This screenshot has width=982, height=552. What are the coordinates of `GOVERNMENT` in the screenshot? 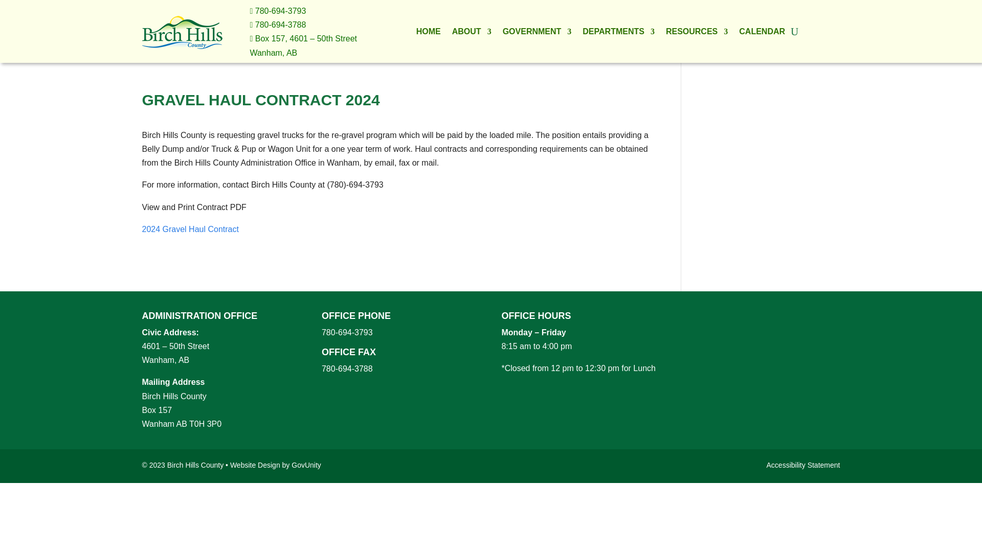 It's located at (537, 34).